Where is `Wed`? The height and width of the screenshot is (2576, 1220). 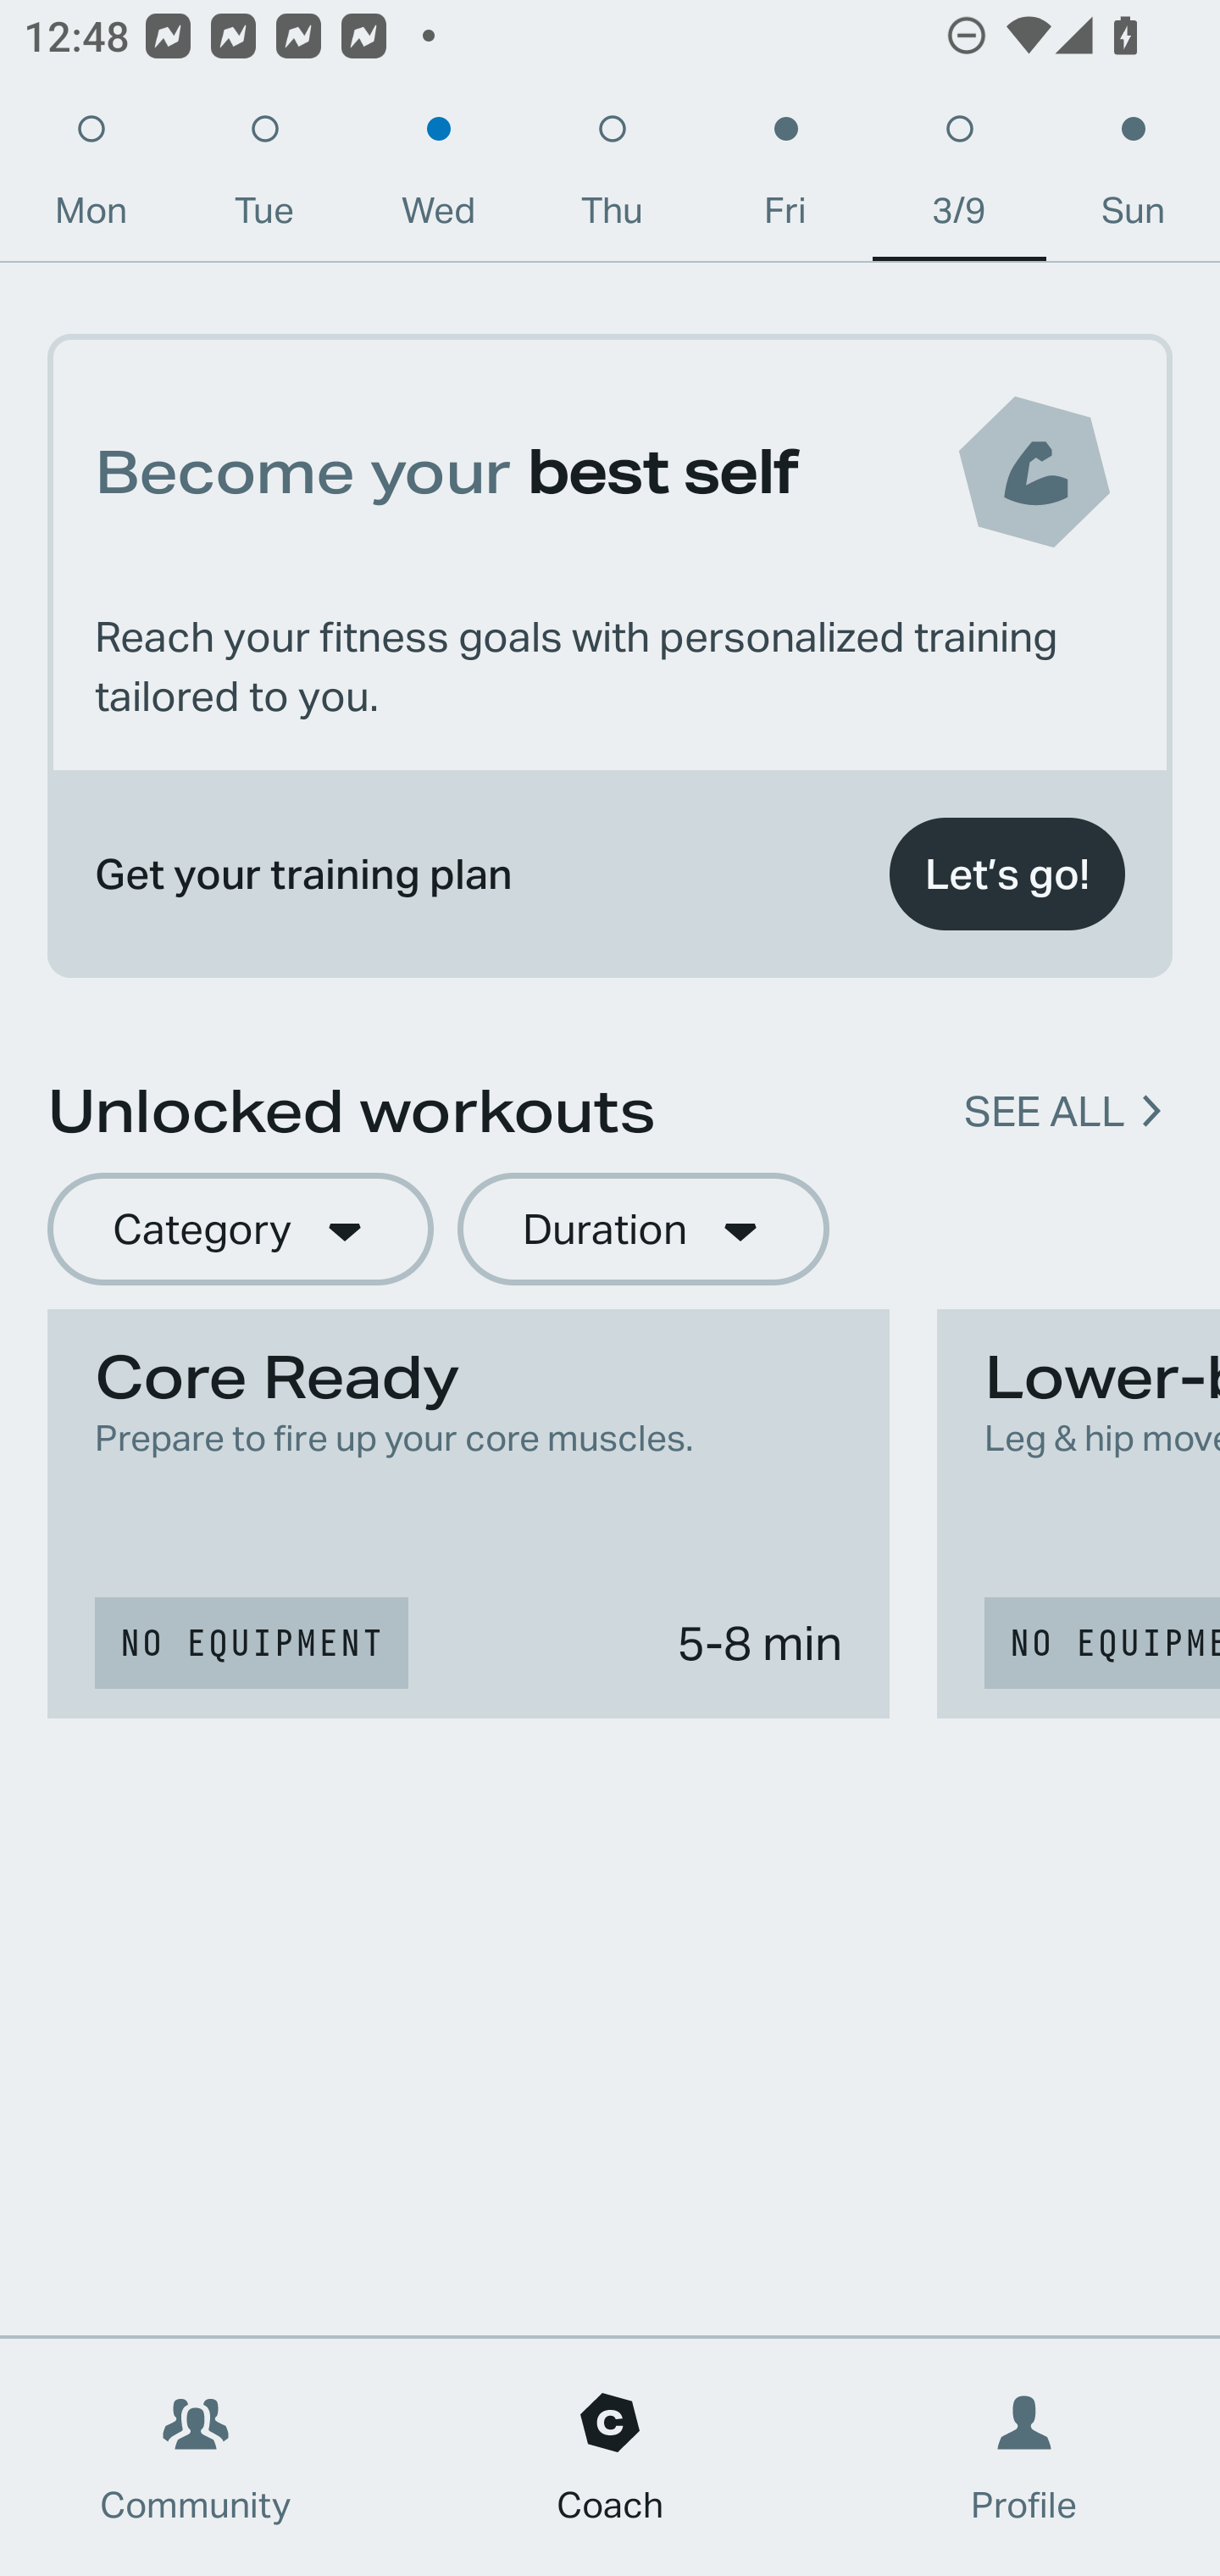
Wed is located at coordinates (438, 178).